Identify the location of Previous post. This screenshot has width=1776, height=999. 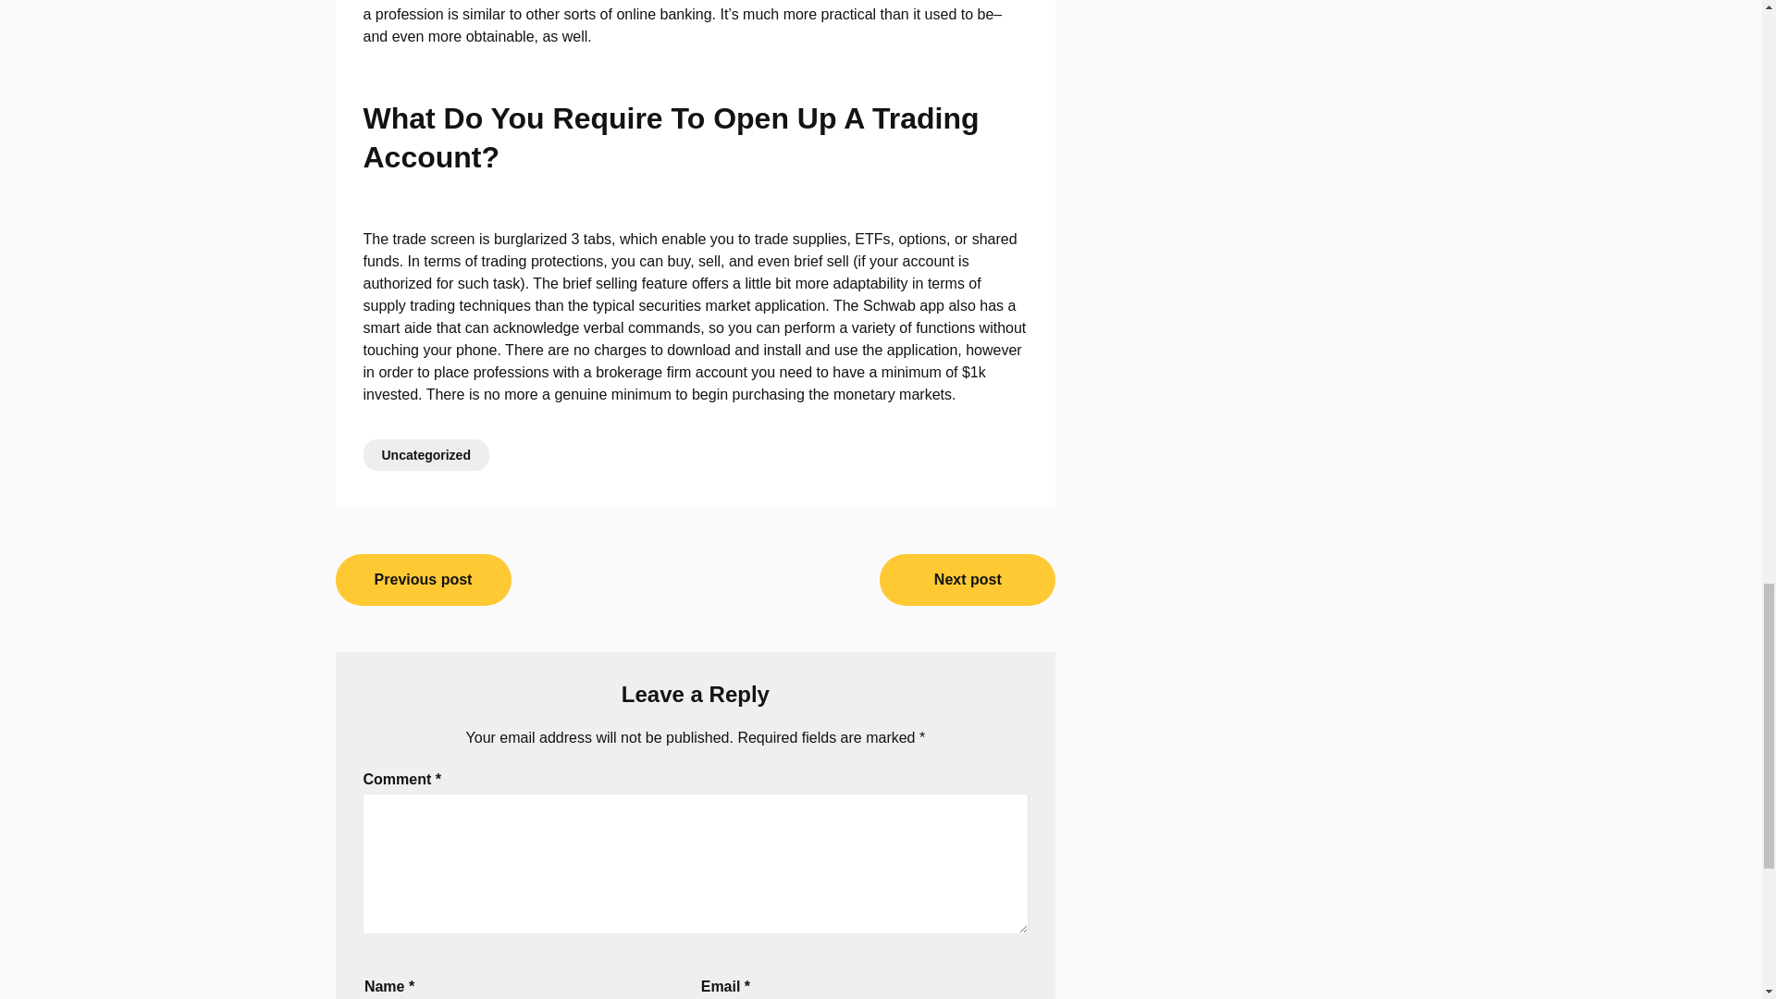
(423, 579).